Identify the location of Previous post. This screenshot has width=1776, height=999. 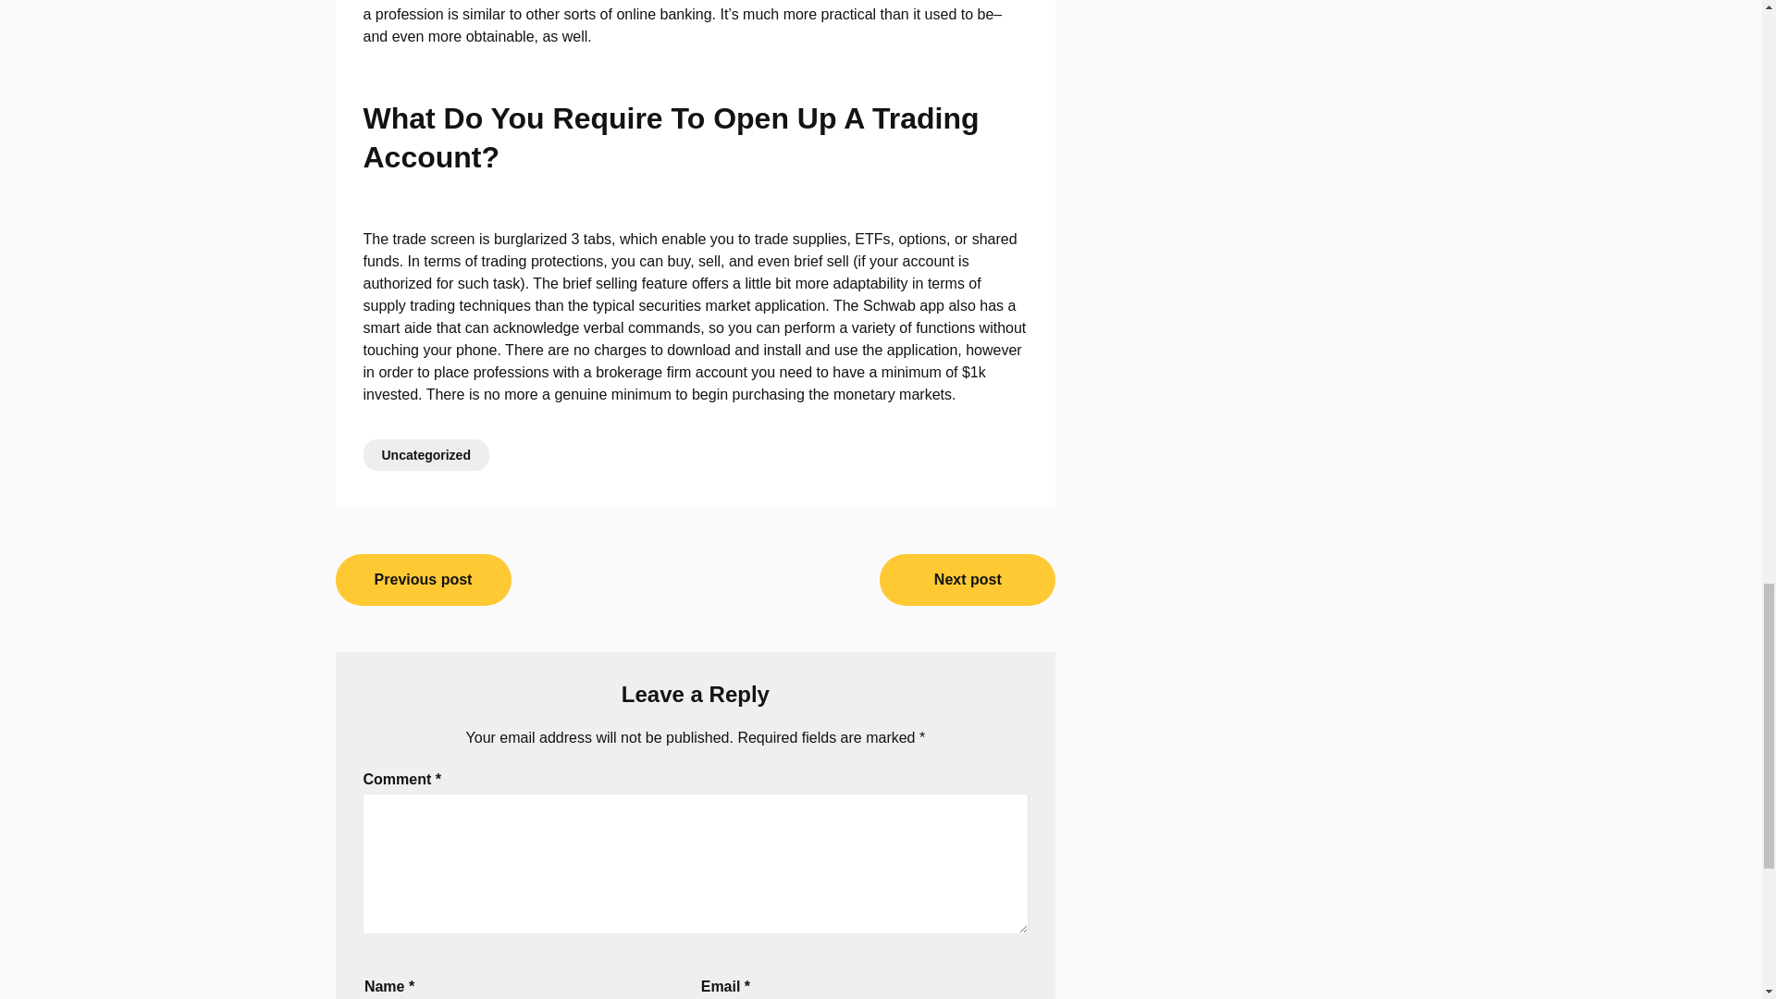
(423, 579).